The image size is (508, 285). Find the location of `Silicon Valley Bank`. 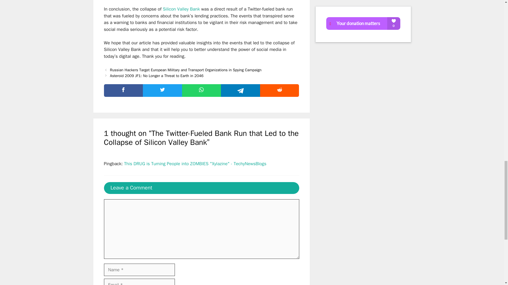

Silicon Valley Bank is located at coordinates (182, 9).